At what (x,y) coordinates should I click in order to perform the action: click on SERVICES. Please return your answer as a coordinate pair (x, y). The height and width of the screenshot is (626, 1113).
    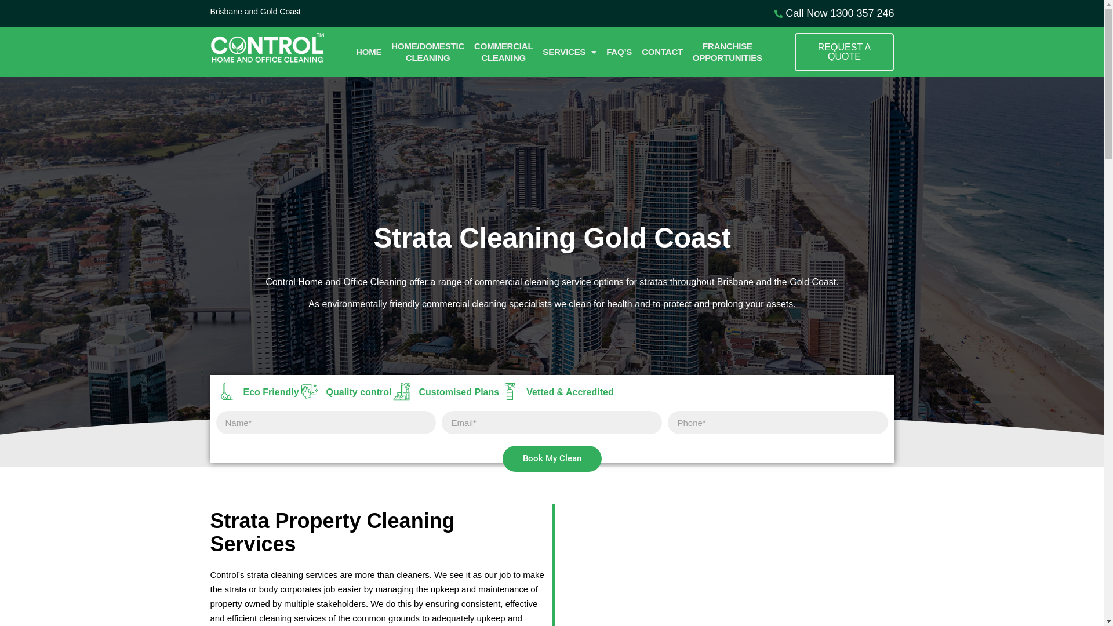
    Looking at the image, I should click on (569, 52).